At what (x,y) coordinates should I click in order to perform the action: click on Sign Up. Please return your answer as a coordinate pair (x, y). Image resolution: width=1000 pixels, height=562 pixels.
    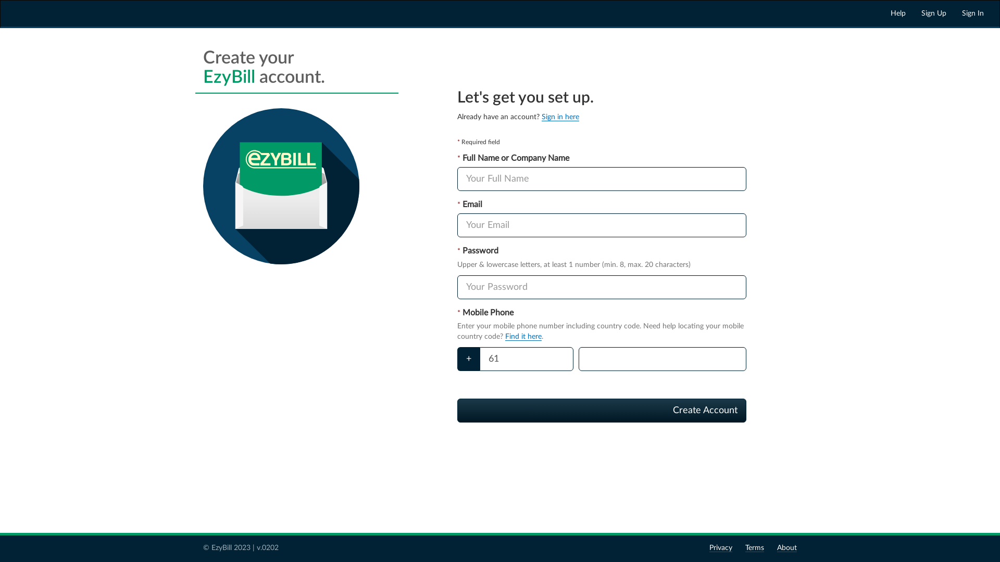
    Looking at the image, I should click on (934, 14).